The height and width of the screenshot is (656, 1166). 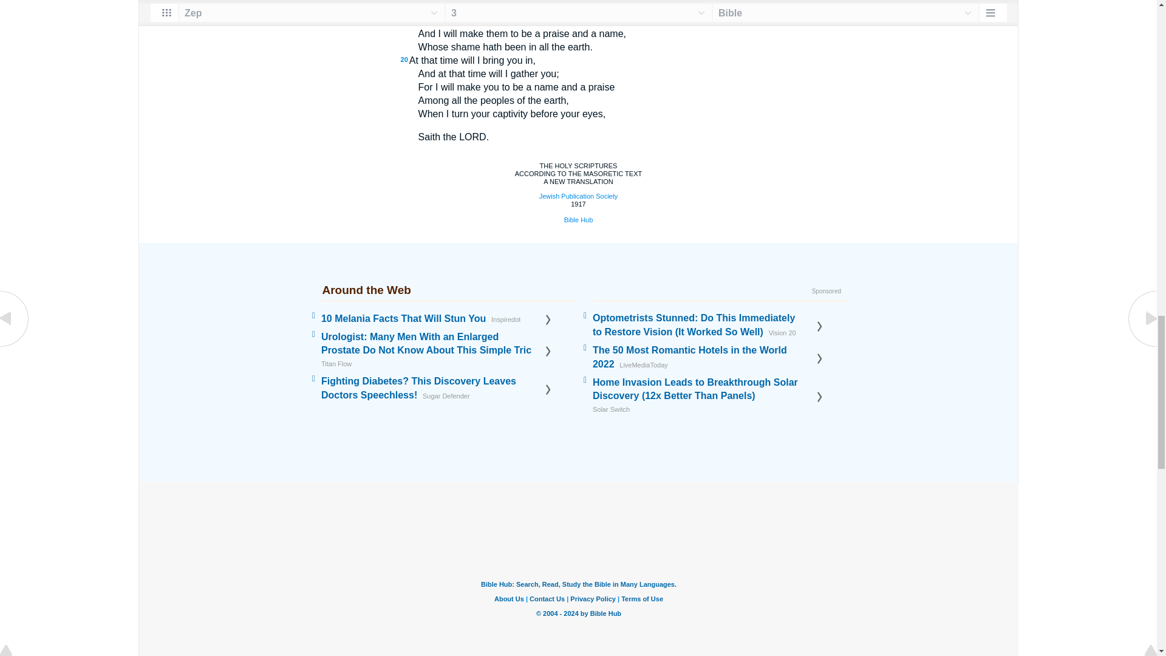 What do you see at coordinates (579, 220) in the screenshot?
I see `Bible Hub` at bounding box center [579, 220].